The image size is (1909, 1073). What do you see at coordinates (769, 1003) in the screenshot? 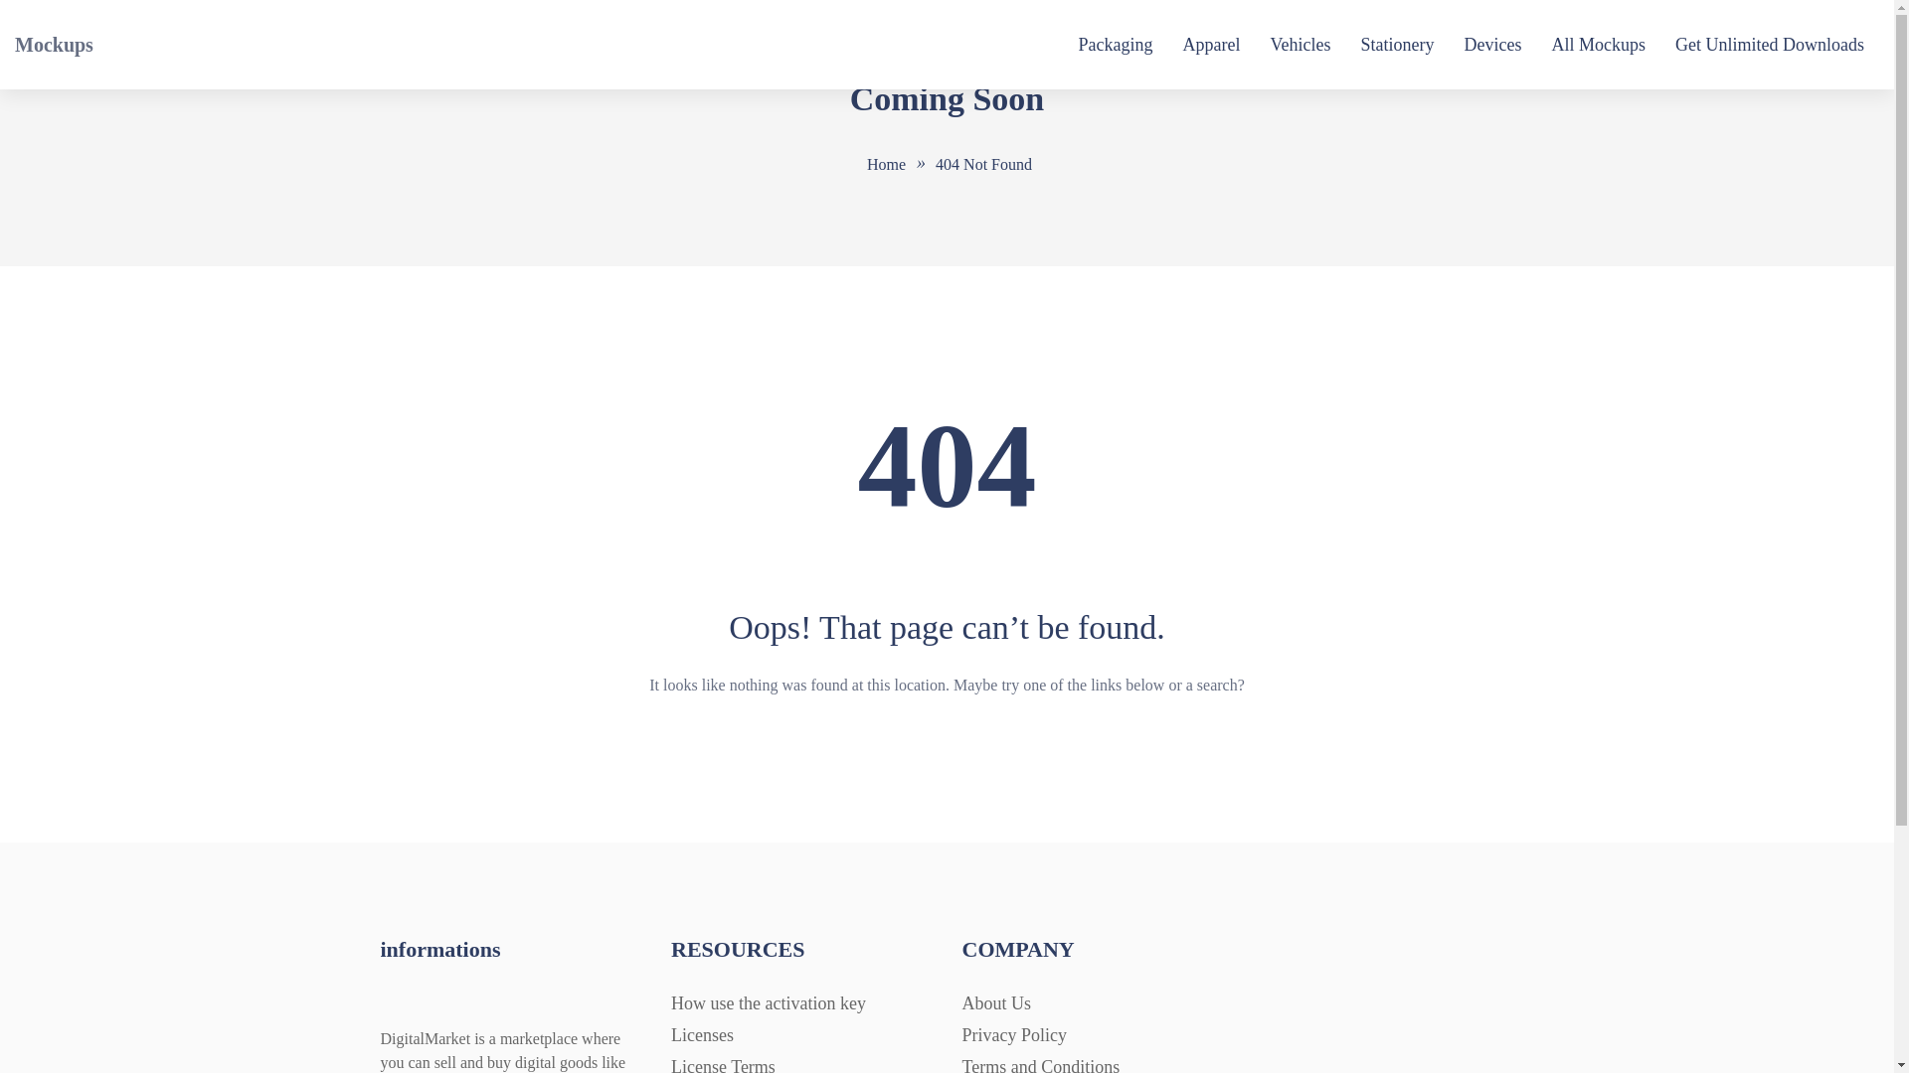
I see `How use the activation key` at bounding box center [769, 1003].